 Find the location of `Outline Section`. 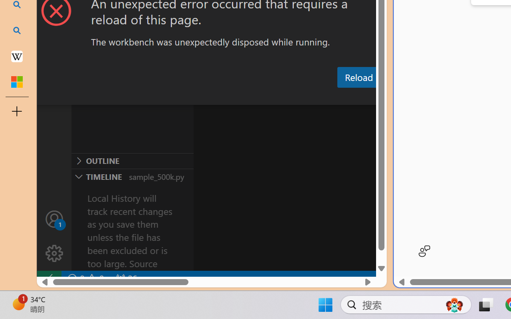

Outline Section is located at coordinates (132, 161).